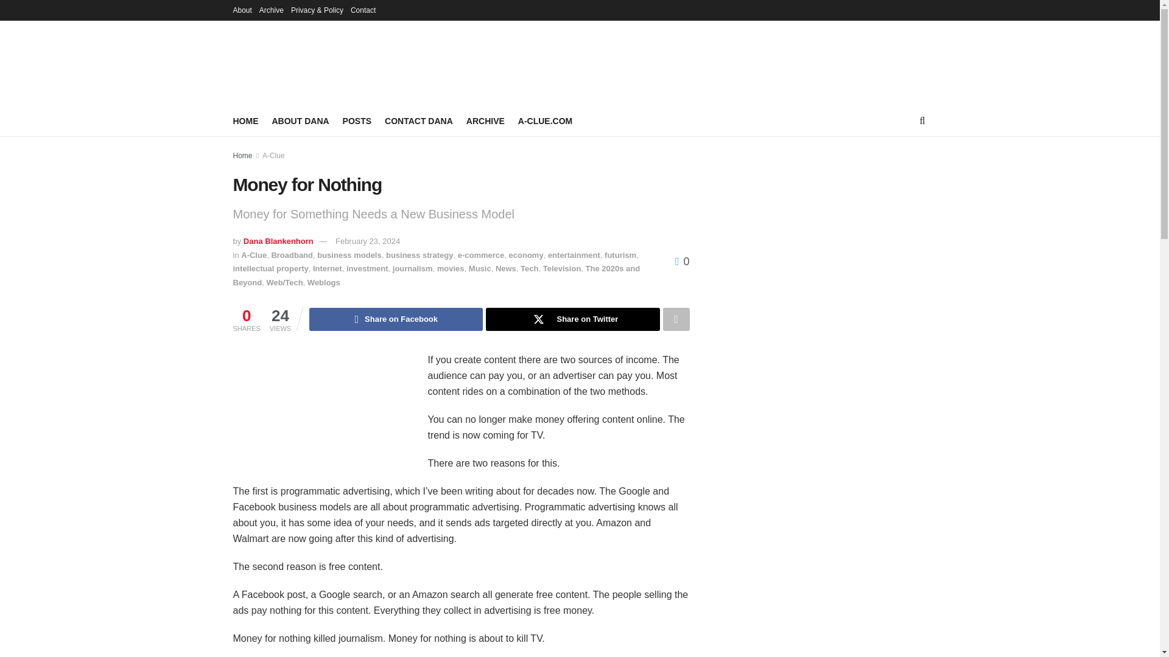  Describe the element at coordinates (292, 254) in the screenshot. I see `Broadband` at that location.